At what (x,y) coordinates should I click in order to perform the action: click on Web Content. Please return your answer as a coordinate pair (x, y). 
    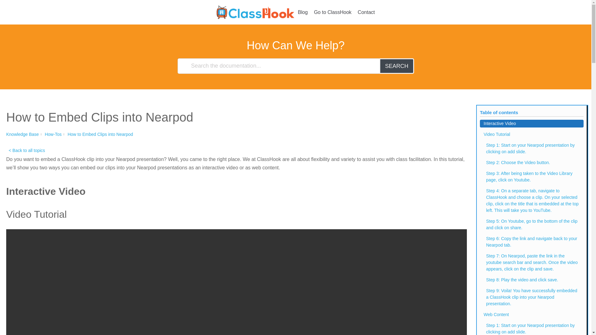
    Looking at the image, I should click on (531, 315).